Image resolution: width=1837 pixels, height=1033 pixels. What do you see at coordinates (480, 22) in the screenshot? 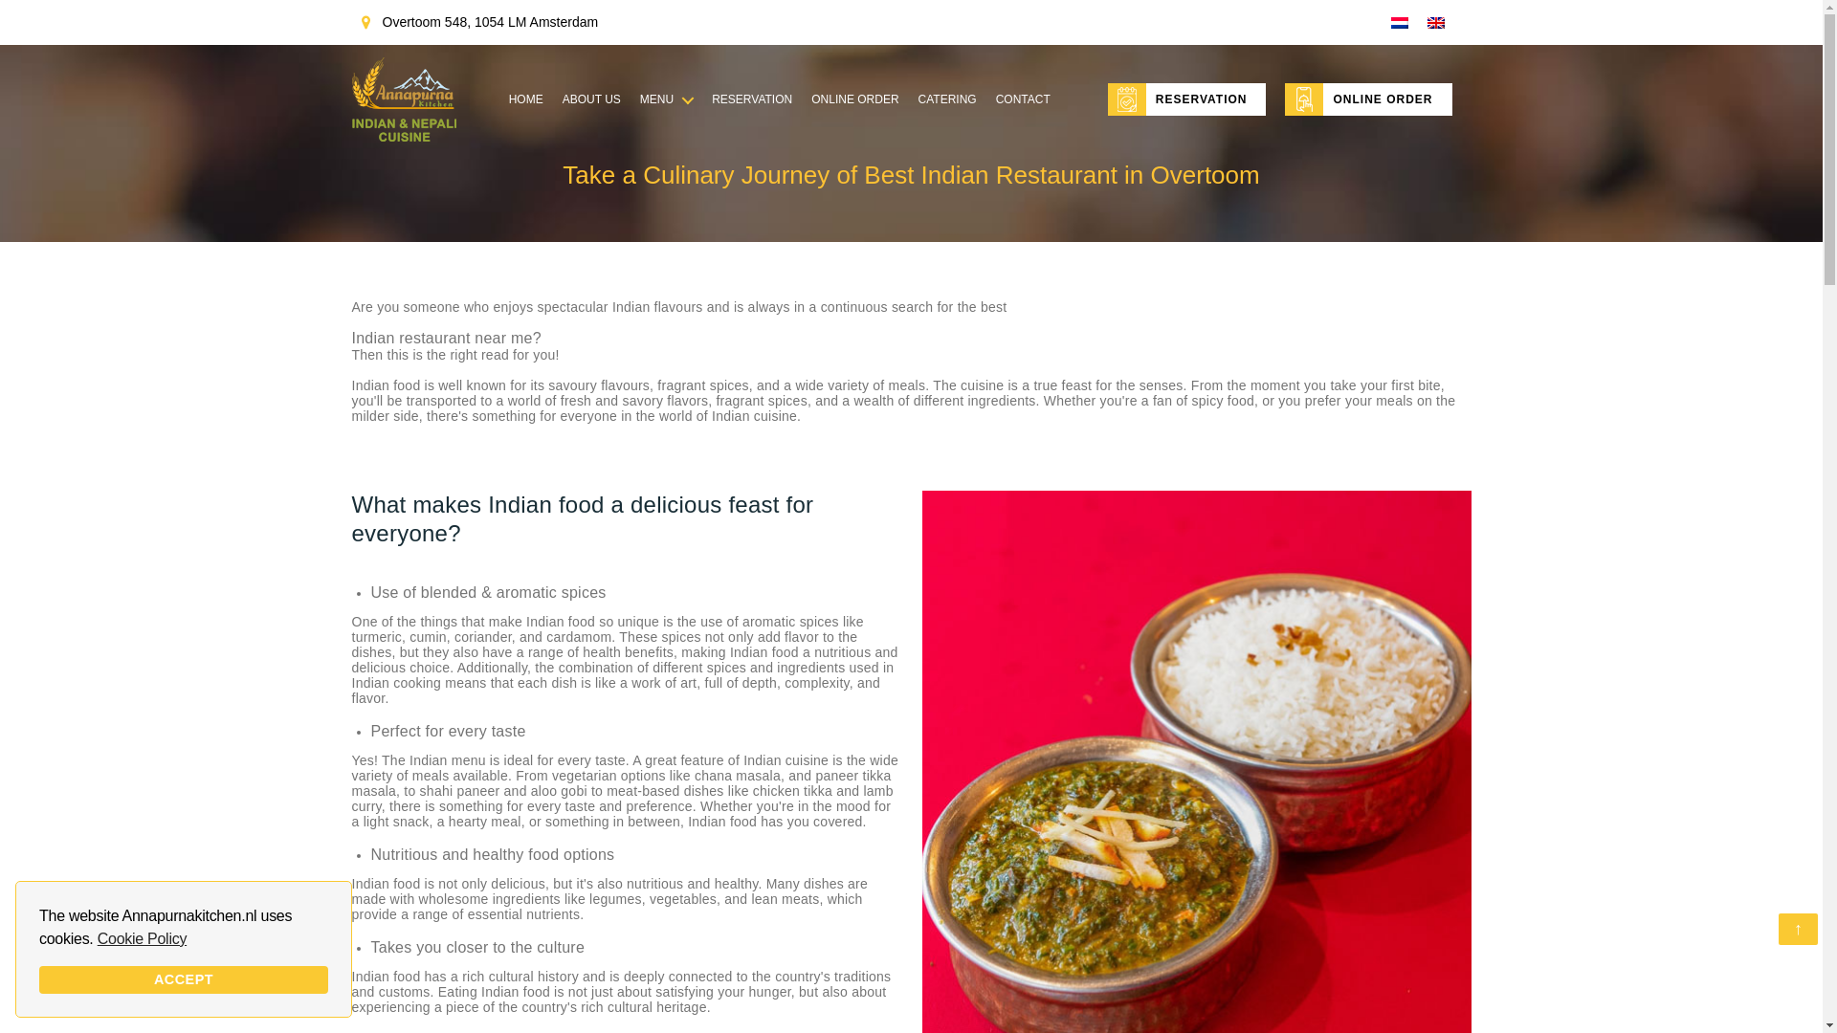
I see `address` at bounding box center [480, 22].